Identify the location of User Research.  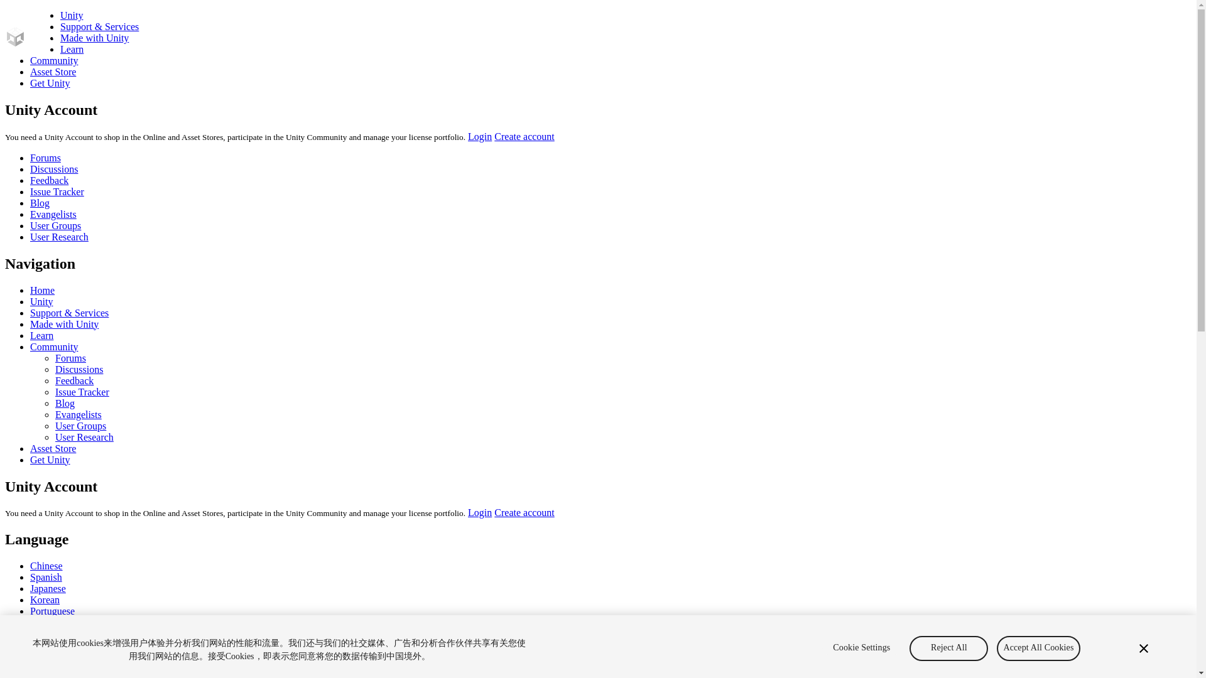
(59, 237).